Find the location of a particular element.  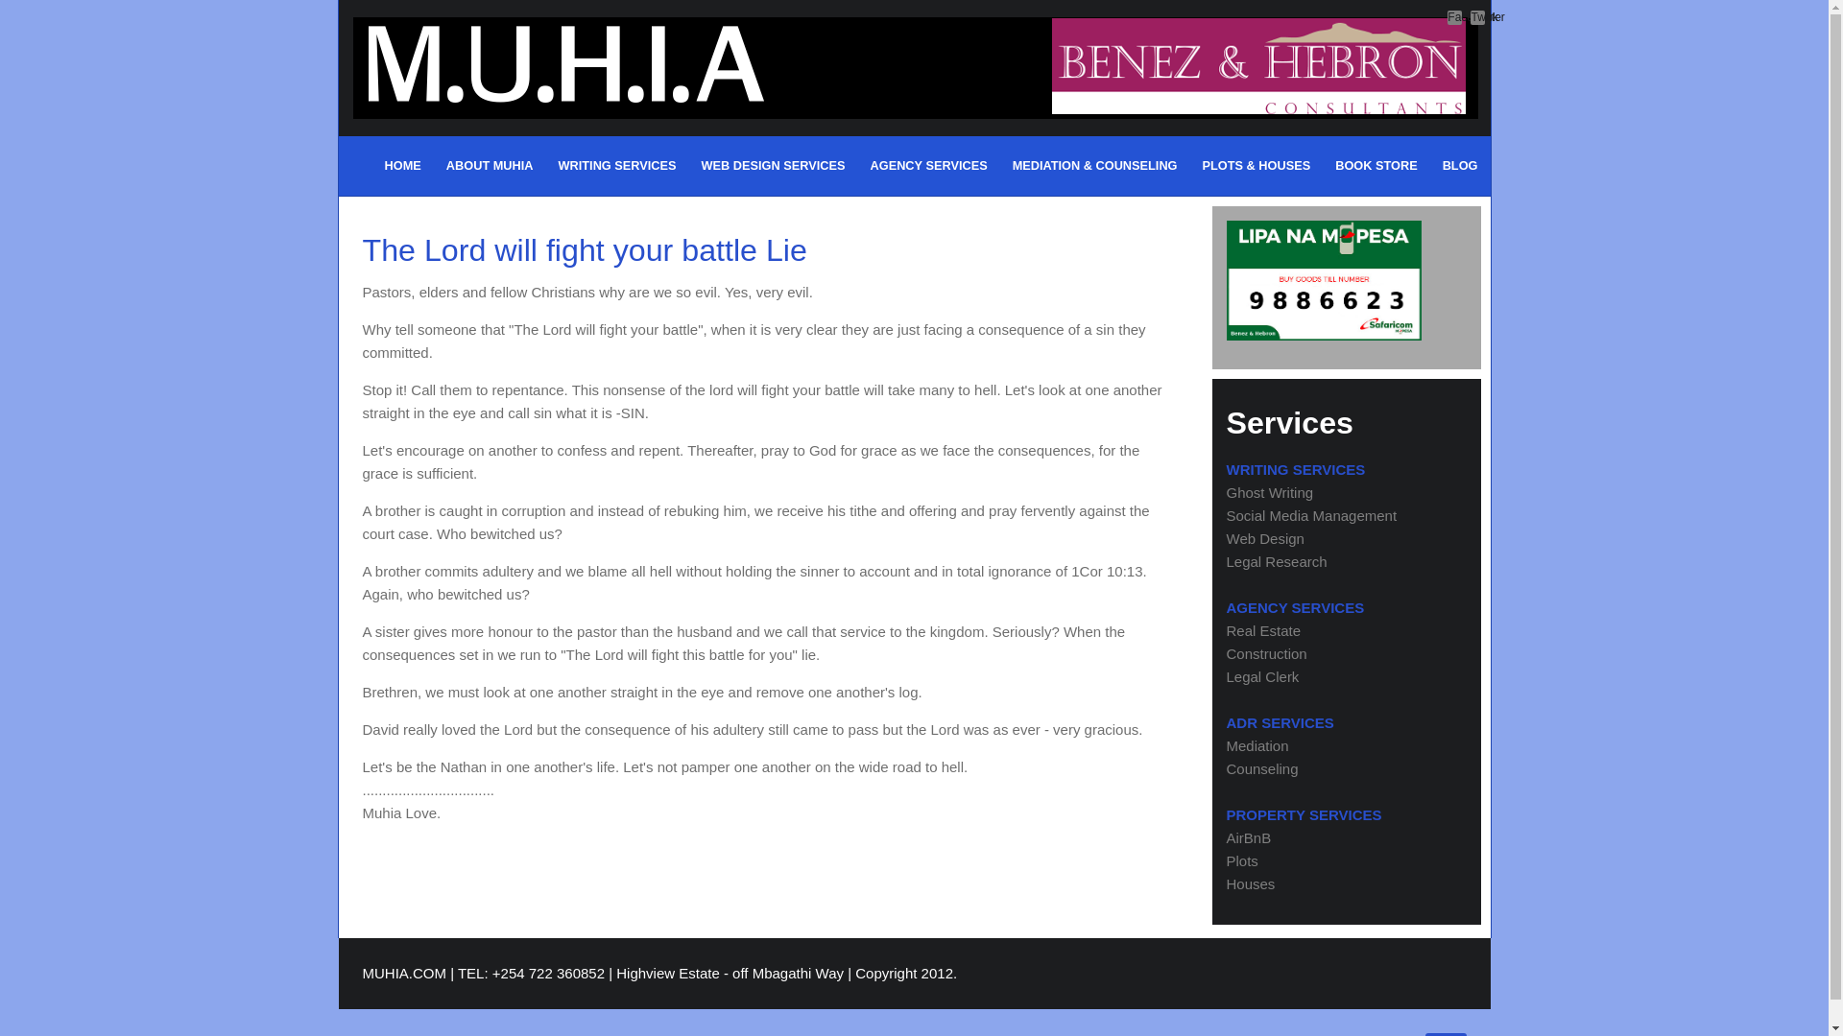

WRITING SERVICES is located at coordinates (1296, 468).